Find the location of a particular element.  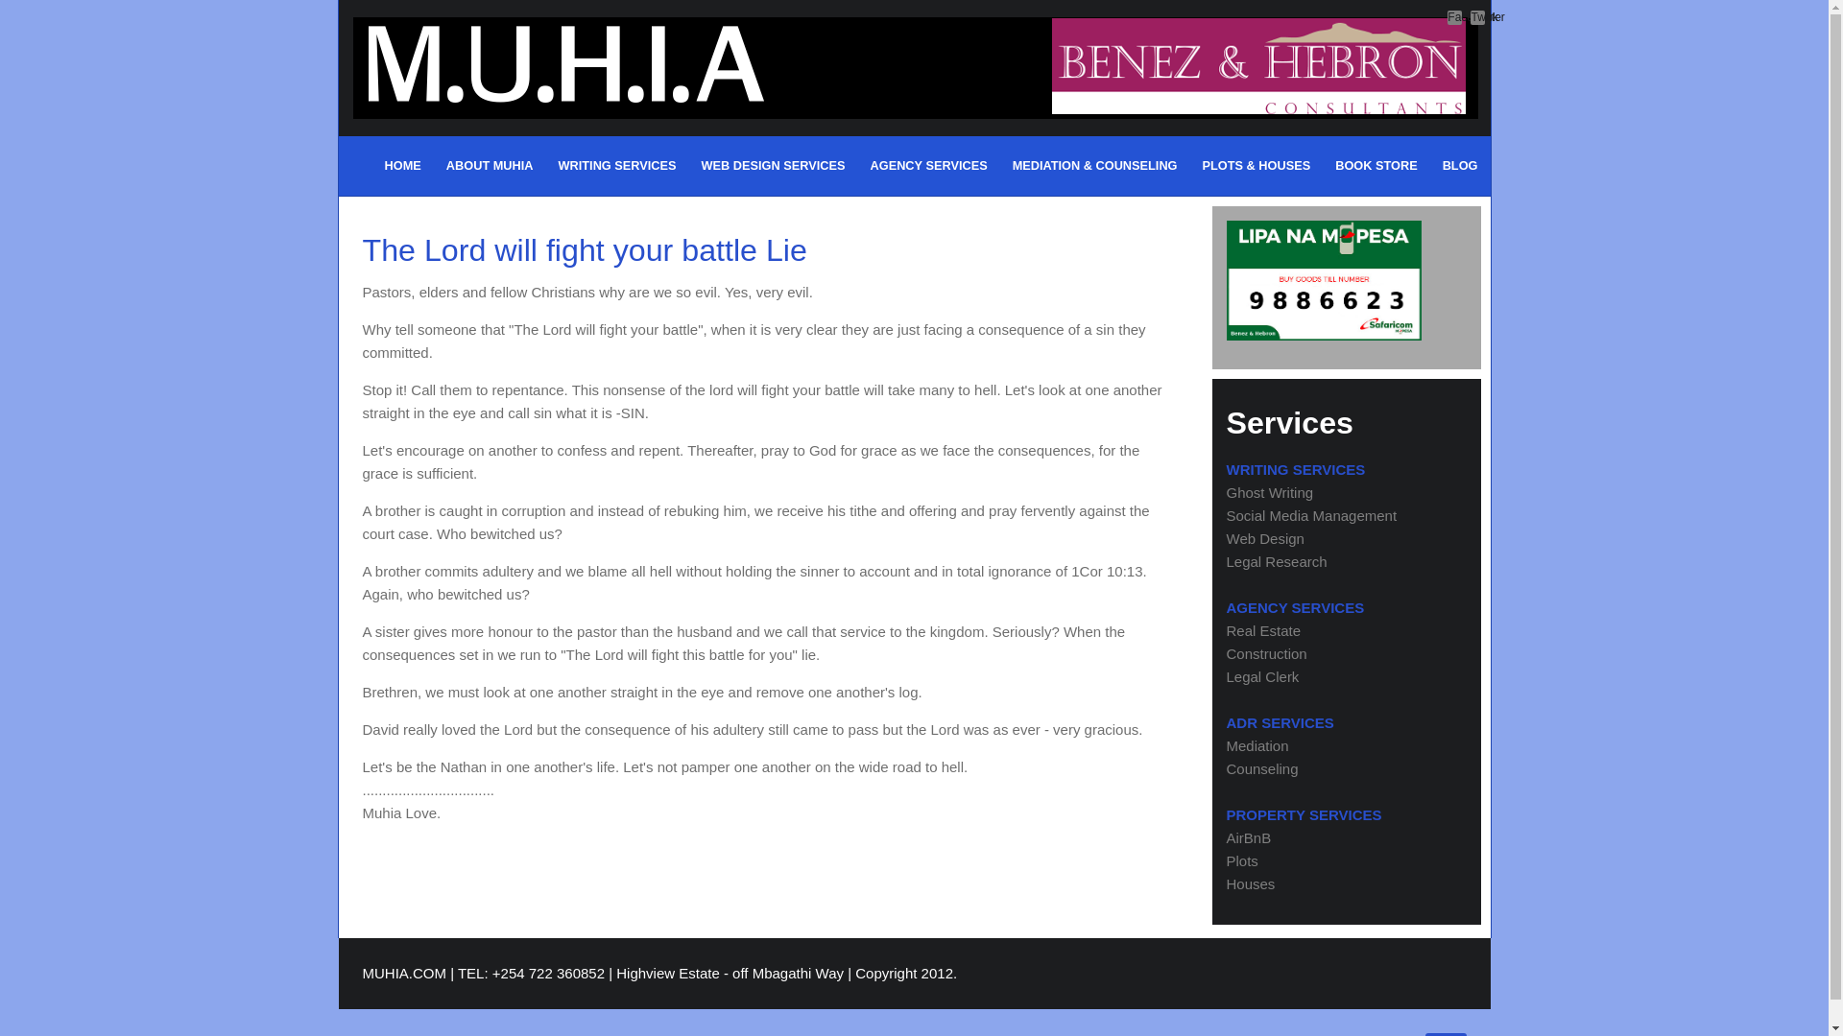

WRITING SERVICES is located at coordinates (1296, 468).